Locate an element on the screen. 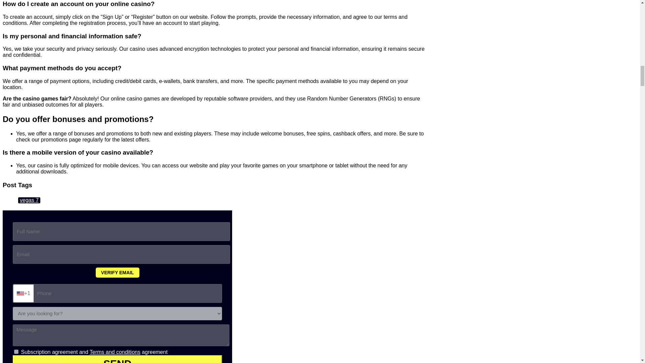 The image size is (645, 363). Terms and conditions is located at coordinates (115, 352).